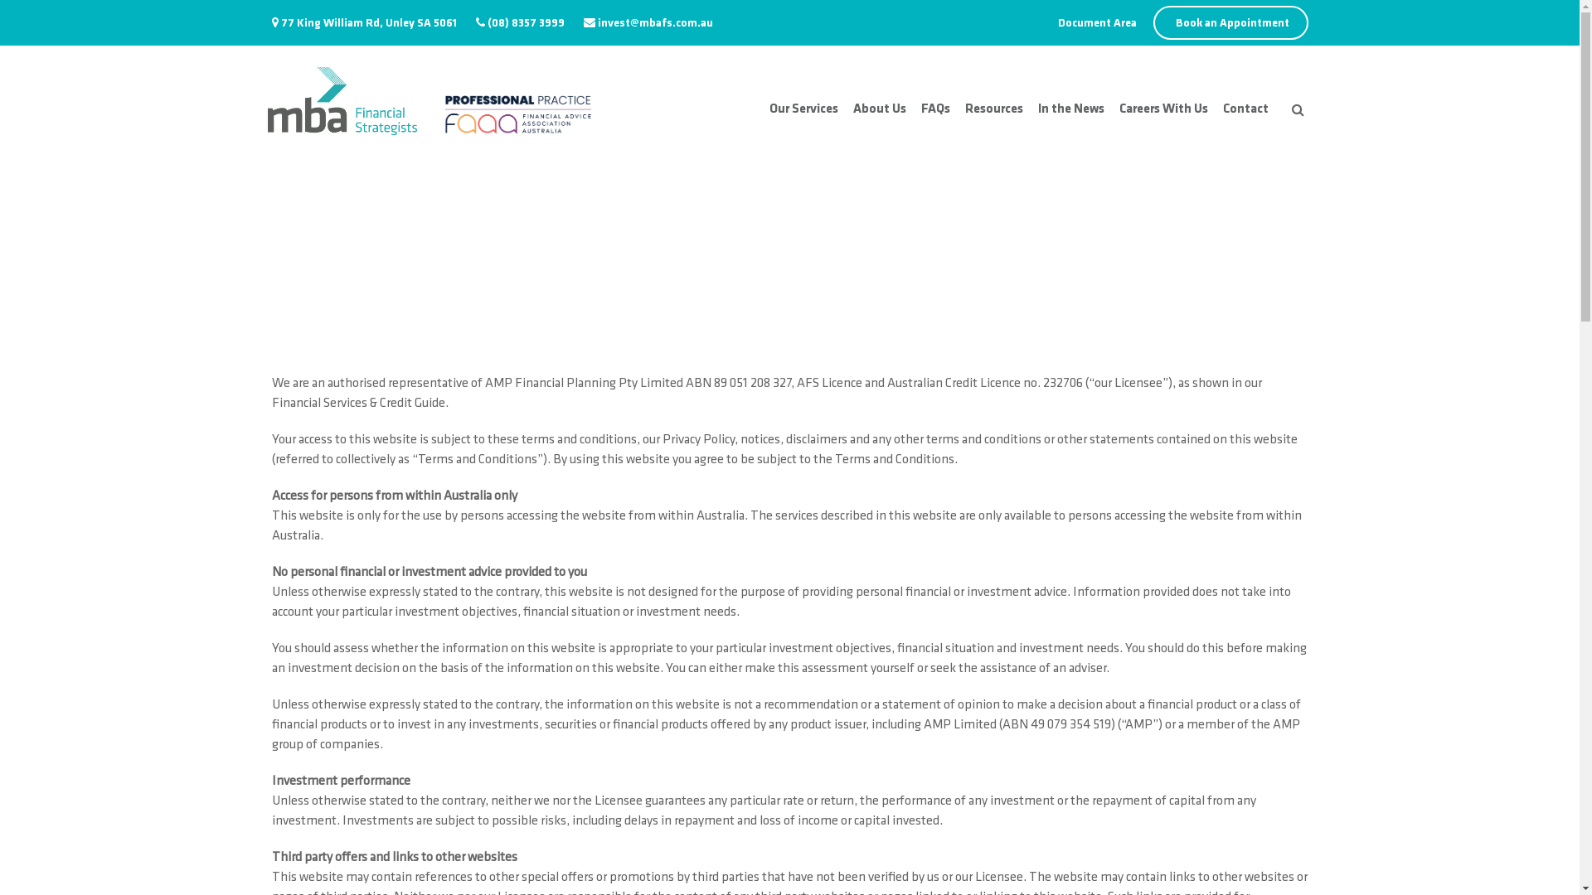  What do you see at coordinates (1164, 118) in the screenshot?
I see `Careers With Us` at bounding box center [1164, 118].